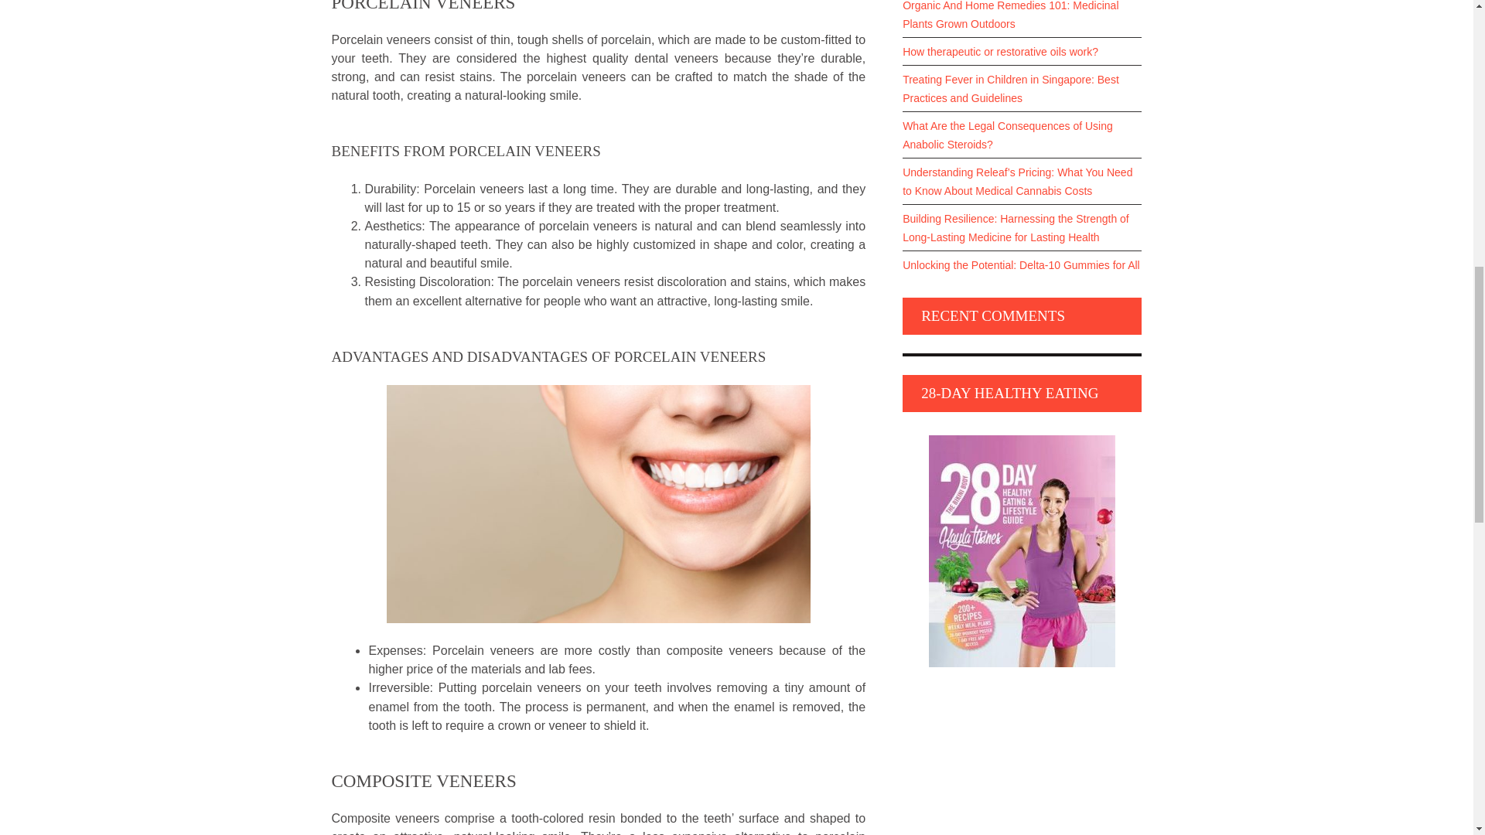 The image size is (1485, 835). What do you see at coordinates (1022, 51) in the screenshot?
I see `How therapeutic or restorative oils work?` at bounding box center [1022, 51].